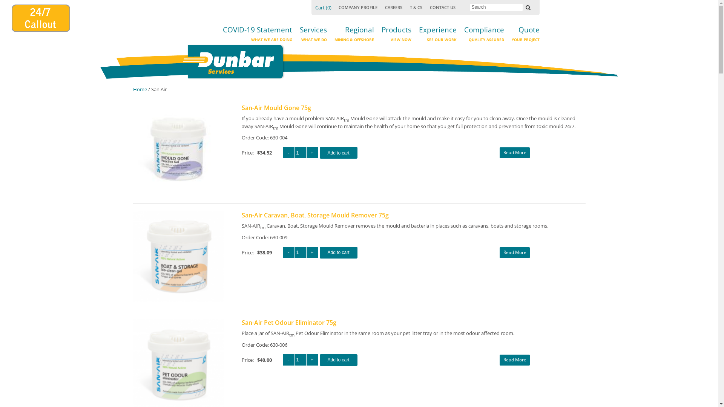 The image size is (724, 407). I want to click on CONTACT US, so click(443, 6).